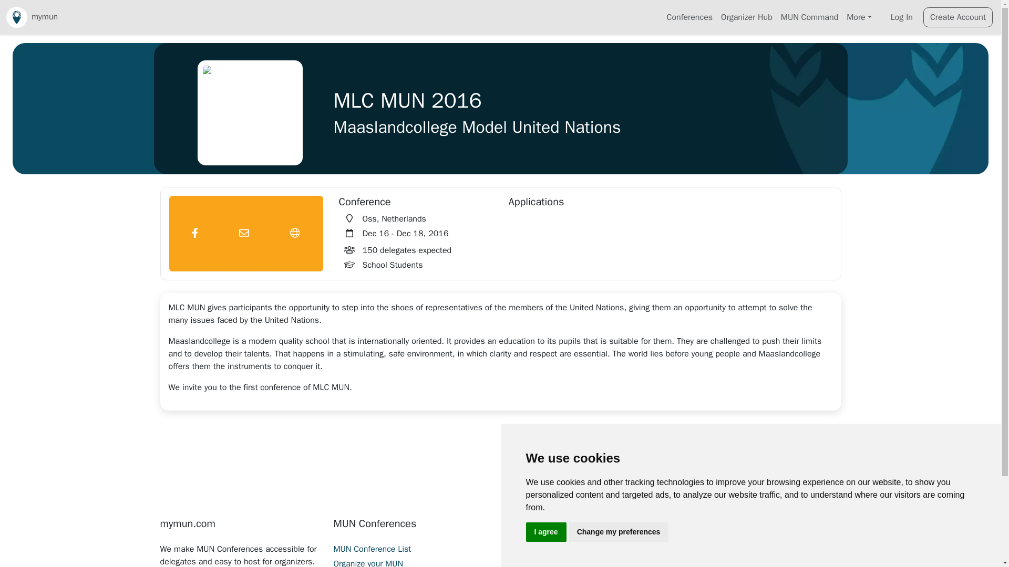 Image resolution: width=1009 pixels, height=567 pixels. Describe the element at coordinates (957, 17) in the screenshot. I see `Create Account` at that location.